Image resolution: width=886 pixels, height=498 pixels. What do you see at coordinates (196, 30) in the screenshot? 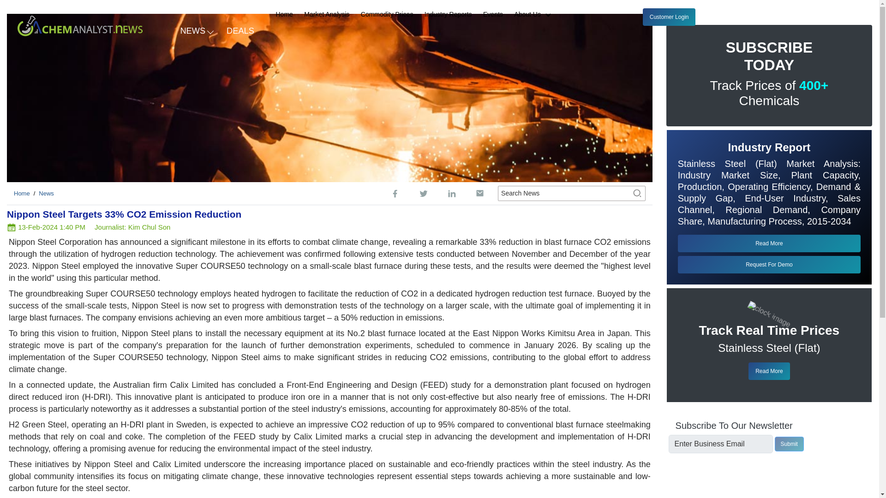
I see `NEWS` at bounding box center [196, 30].